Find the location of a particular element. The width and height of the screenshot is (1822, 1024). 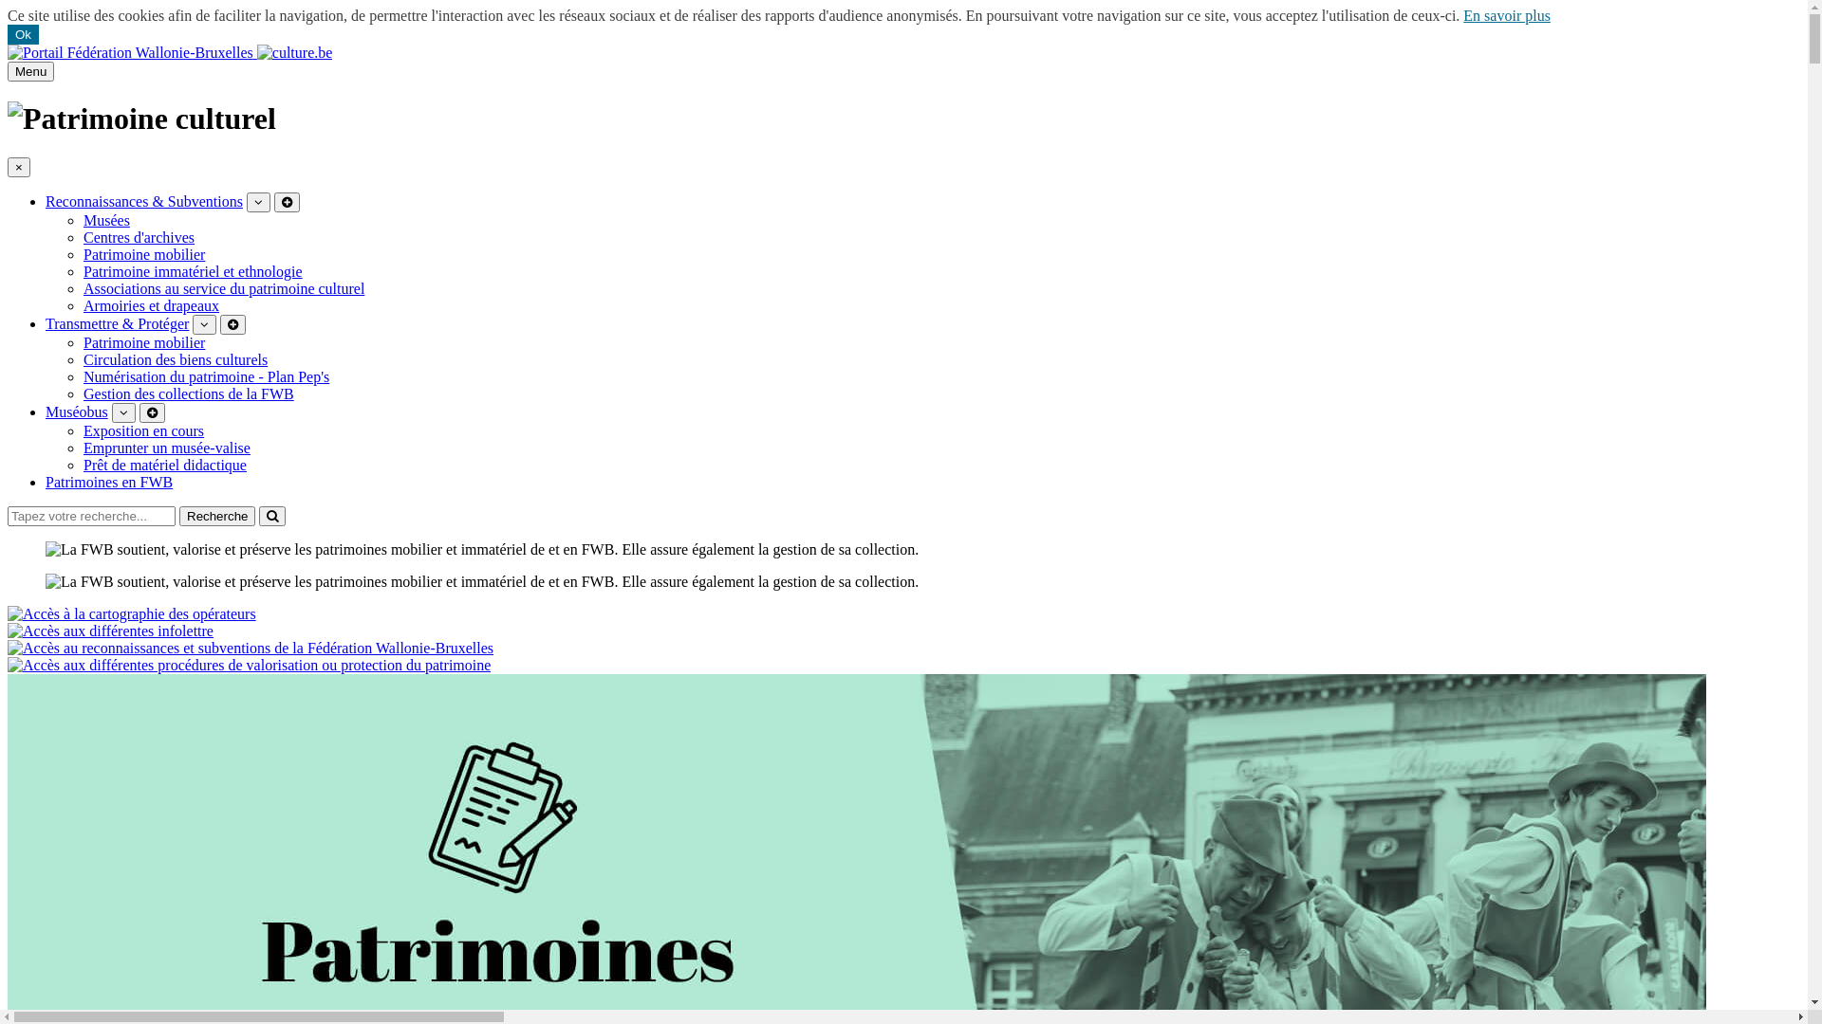

Reconnaissances & Subventions is located at coordinates (144, 201).